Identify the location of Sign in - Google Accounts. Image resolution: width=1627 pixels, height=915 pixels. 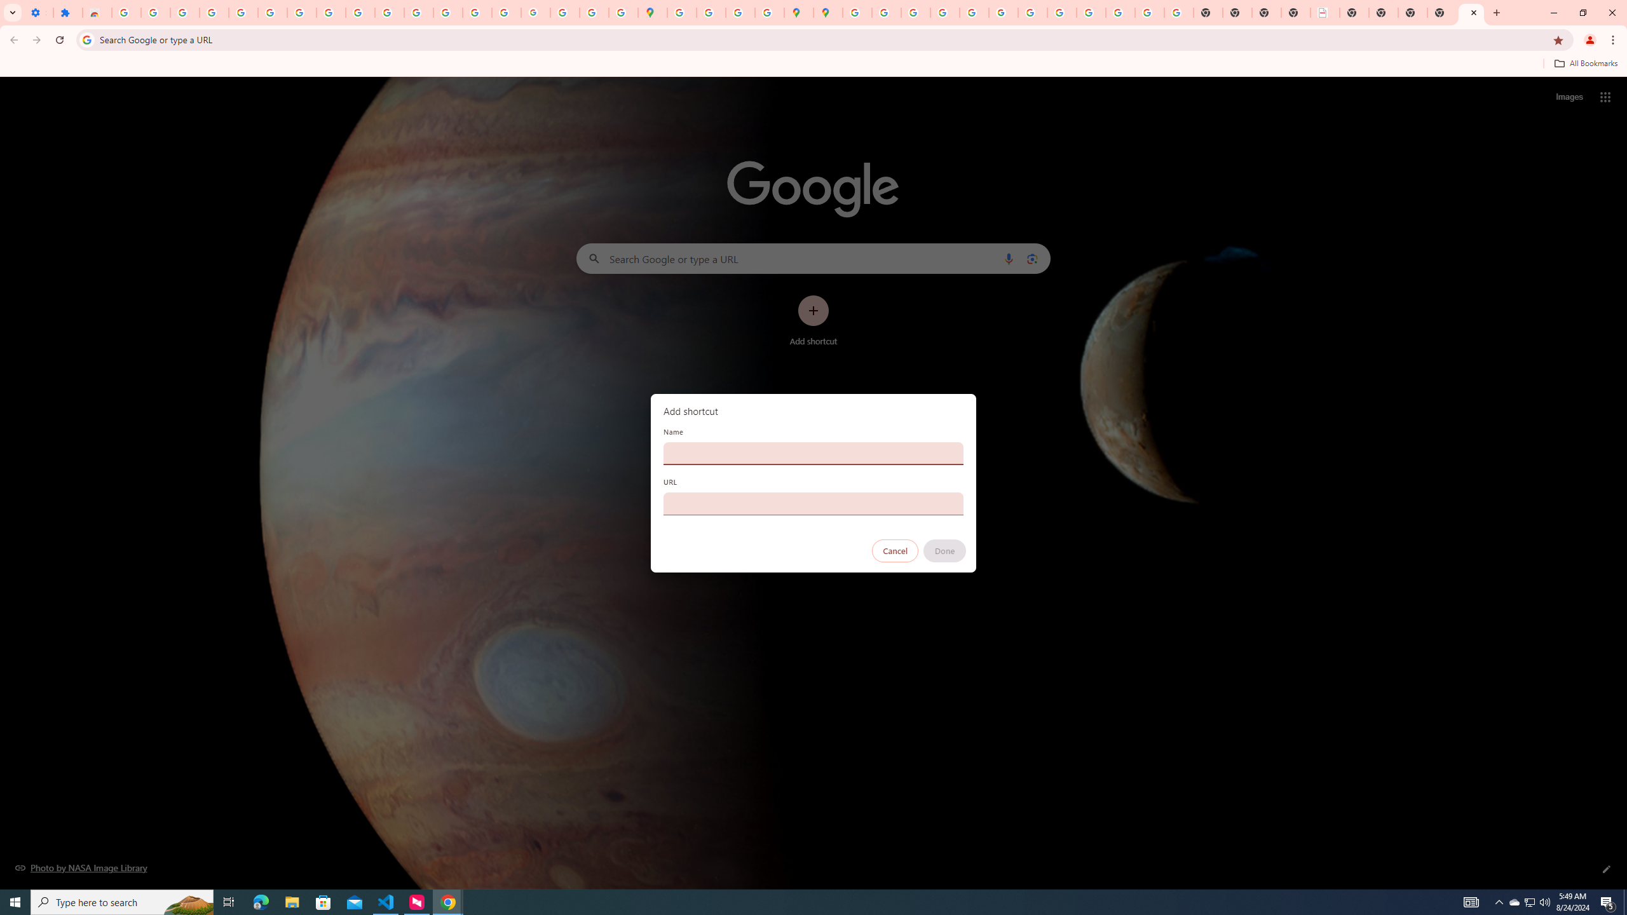
(126, 13).